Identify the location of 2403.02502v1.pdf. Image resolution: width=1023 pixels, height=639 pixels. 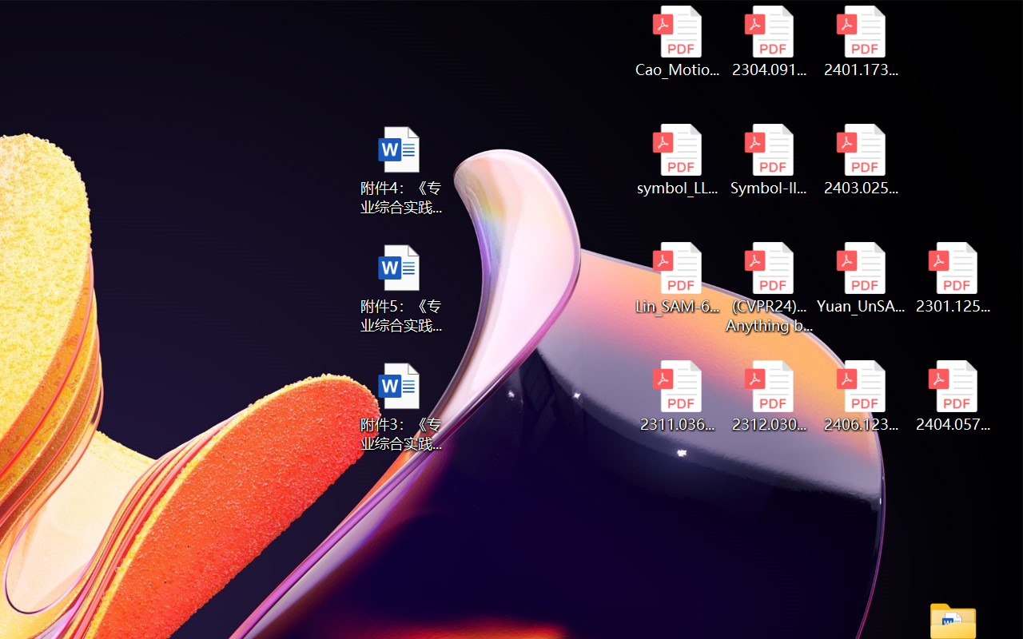
(862, 160).